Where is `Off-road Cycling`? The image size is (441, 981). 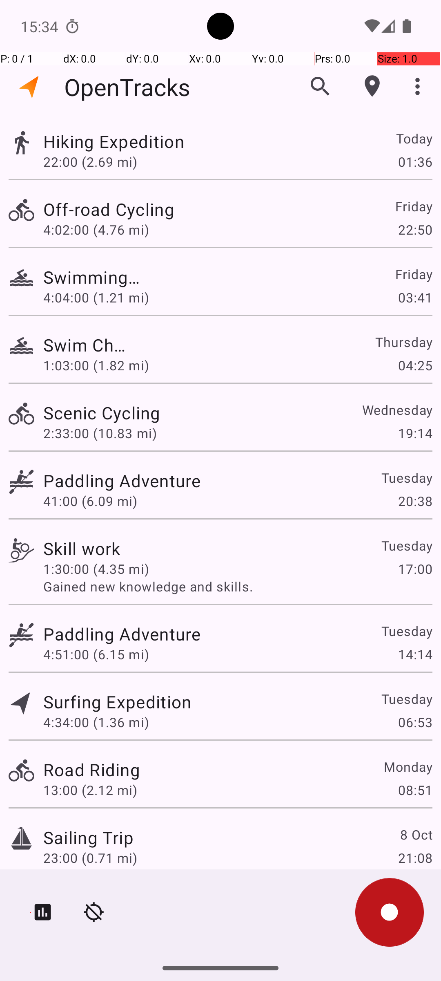 Off-road Cycling is located at coordinates (117, 209).